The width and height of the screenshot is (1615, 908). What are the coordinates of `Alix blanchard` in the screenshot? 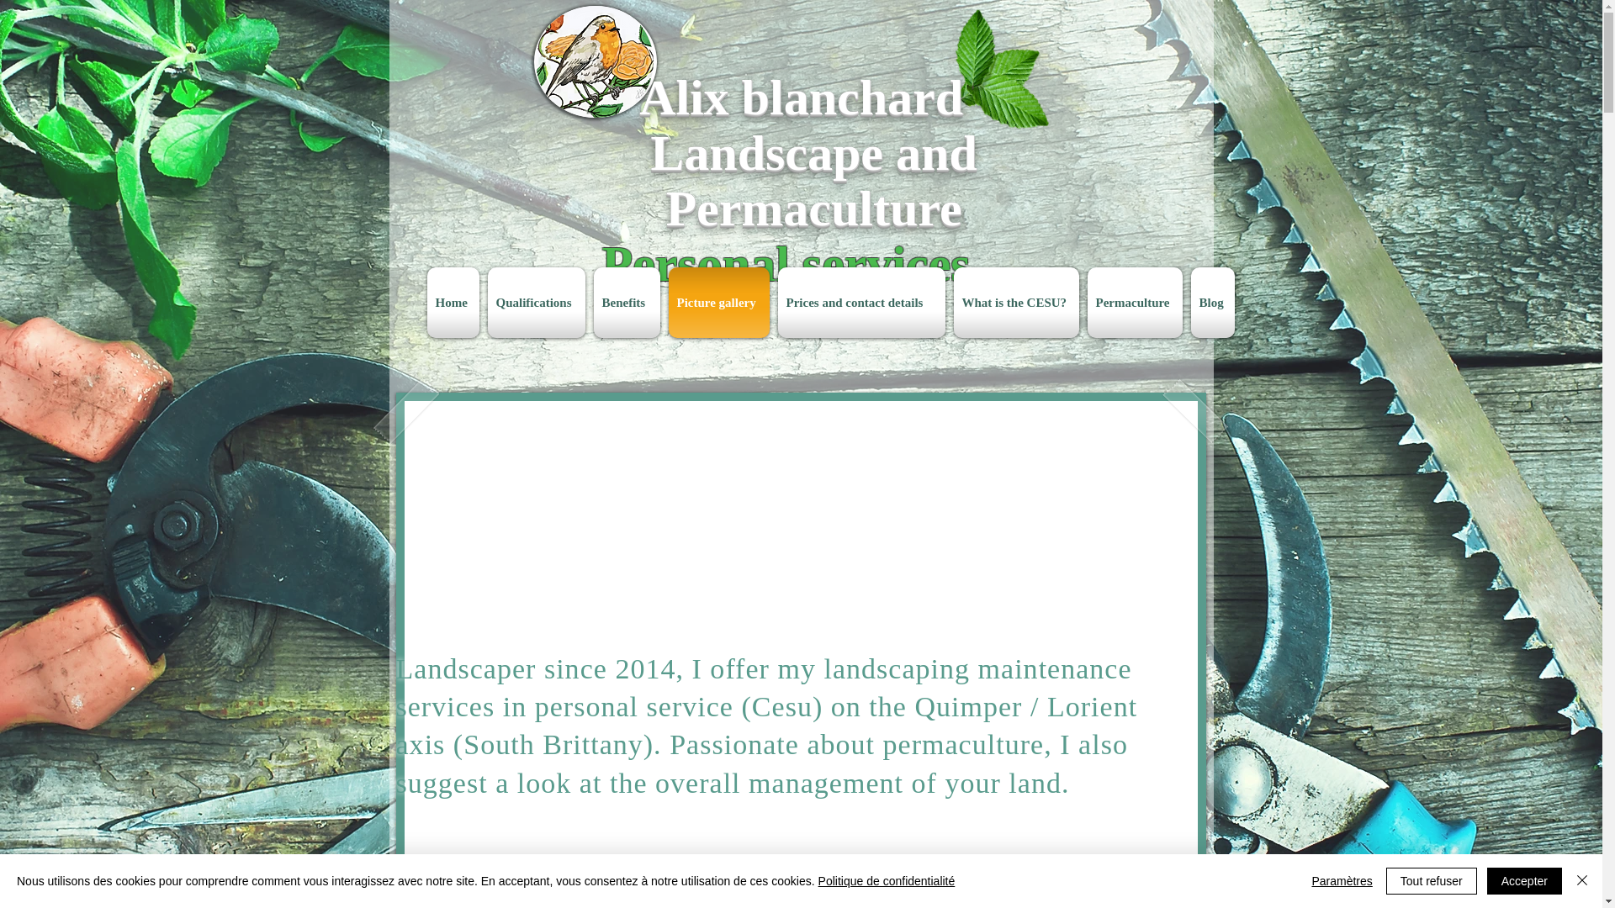 It's located at (801, 98).